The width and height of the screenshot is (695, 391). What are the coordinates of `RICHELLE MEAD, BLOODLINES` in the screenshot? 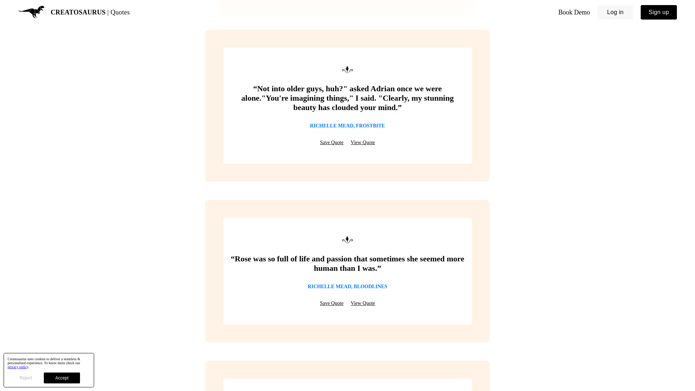 It's located at (347, 287).